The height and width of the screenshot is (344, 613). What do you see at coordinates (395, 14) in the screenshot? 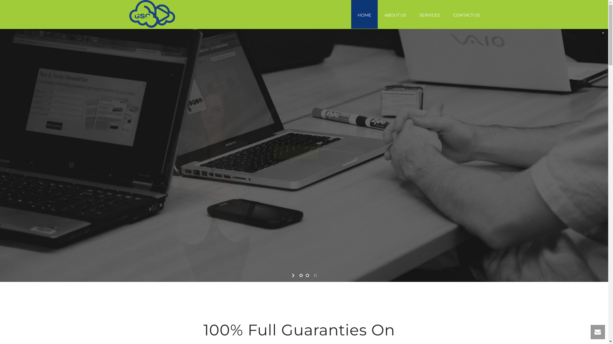
I see `ABOUT US` at bounding box center [395, 14].